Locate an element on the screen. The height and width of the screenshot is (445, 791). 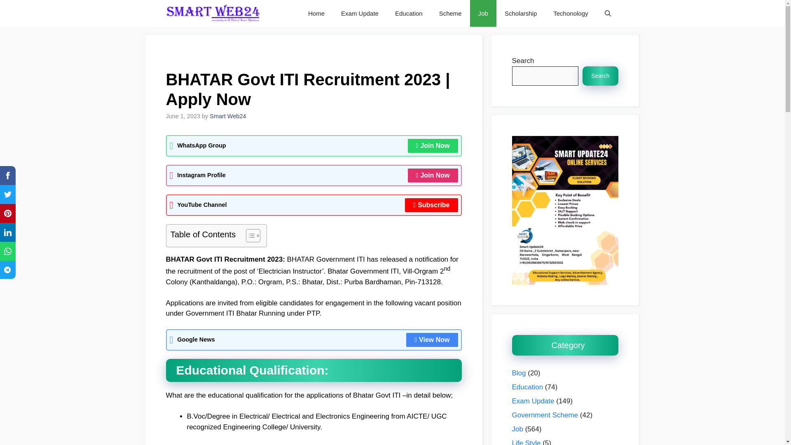
Scholarship is located at coordinates (521, 13).